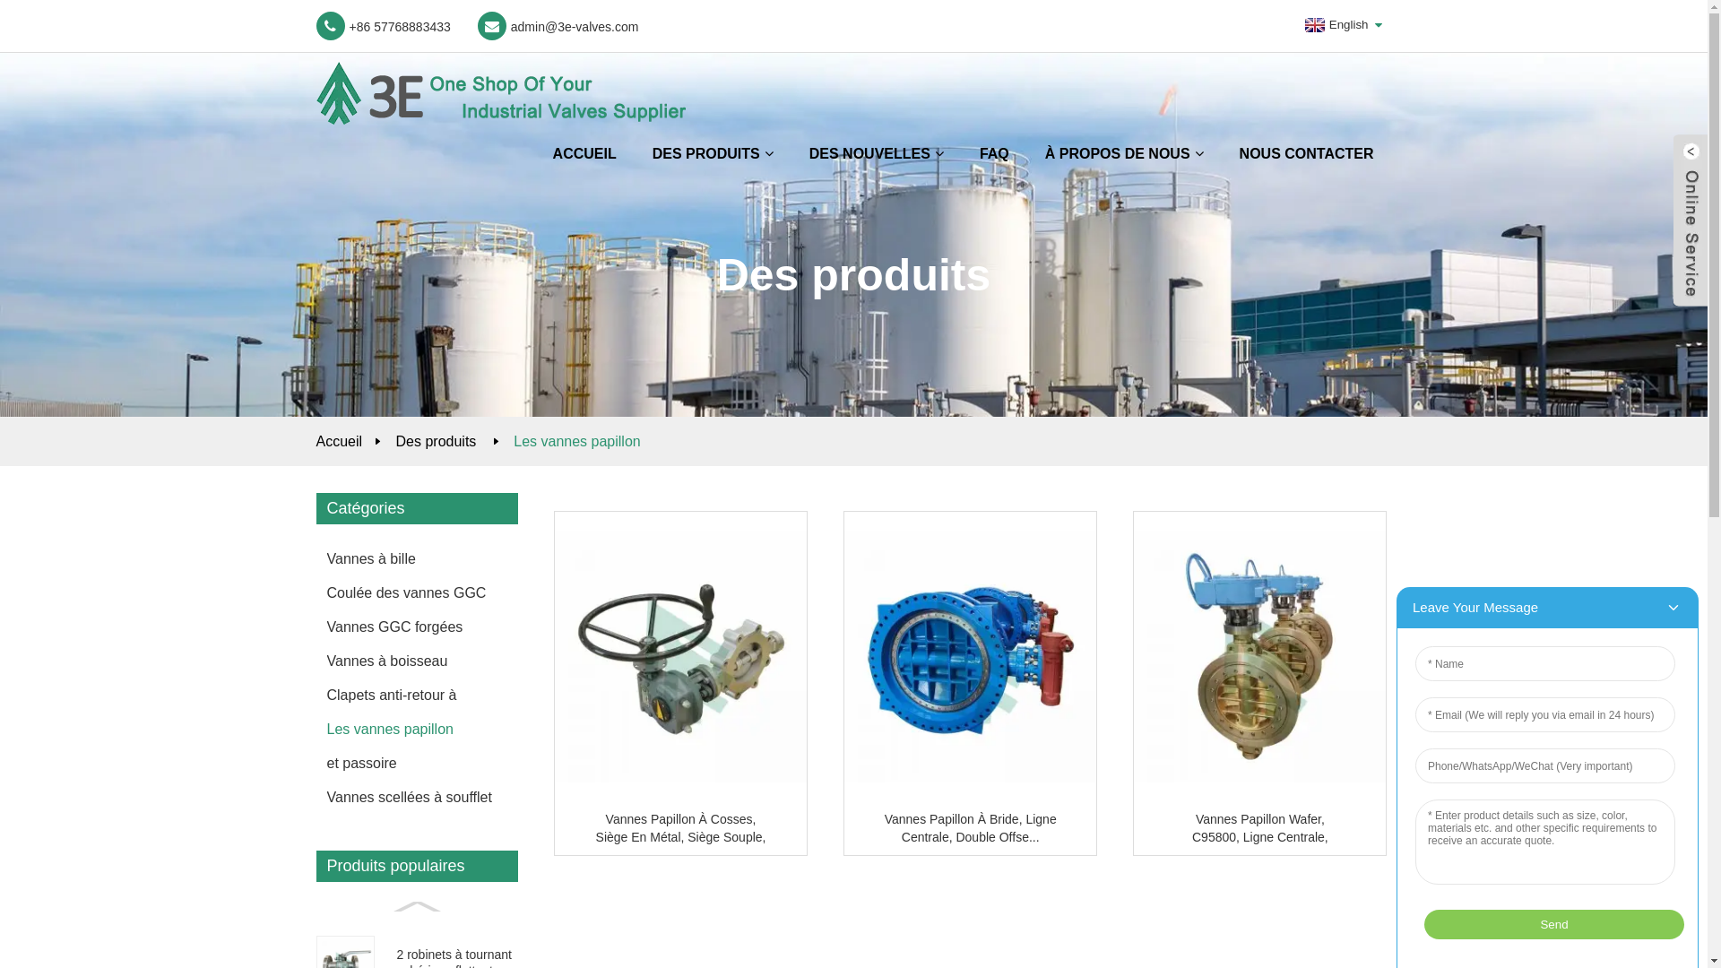  What do you see at coordinates (995, 154) in the screenshot?
I see `FAQ` at bounding box center [995, 154].